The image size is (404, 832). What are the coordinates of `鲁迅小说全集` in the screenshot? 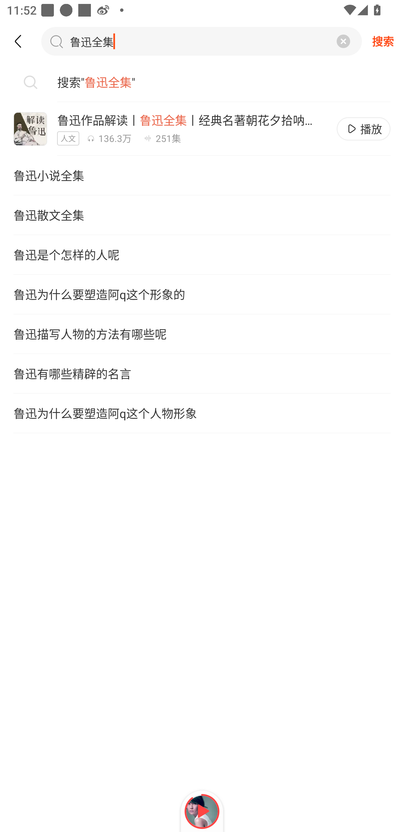 It's located at (202, 175).